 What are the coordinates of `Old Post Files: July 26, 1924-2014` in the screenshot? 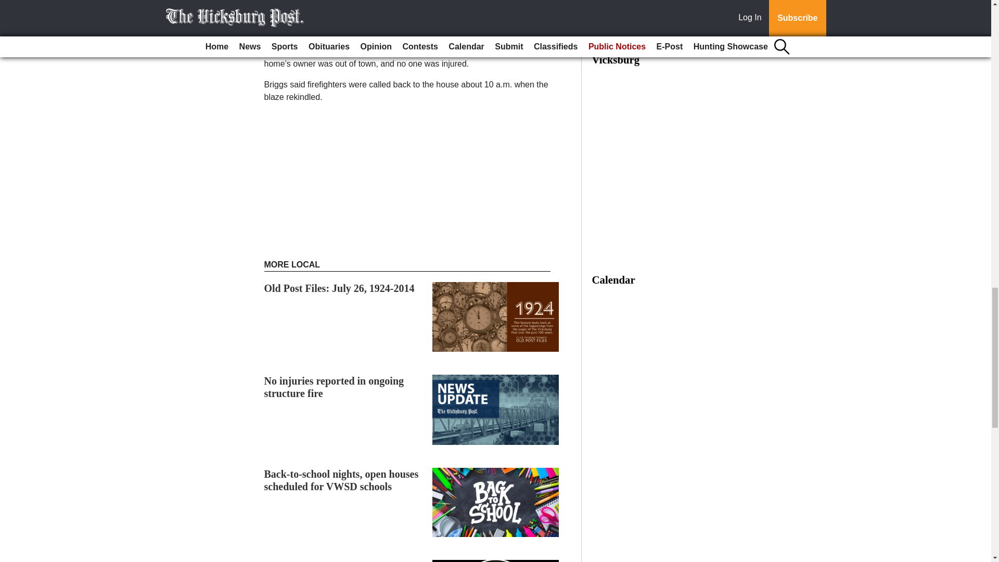 It's located at (339, 288).